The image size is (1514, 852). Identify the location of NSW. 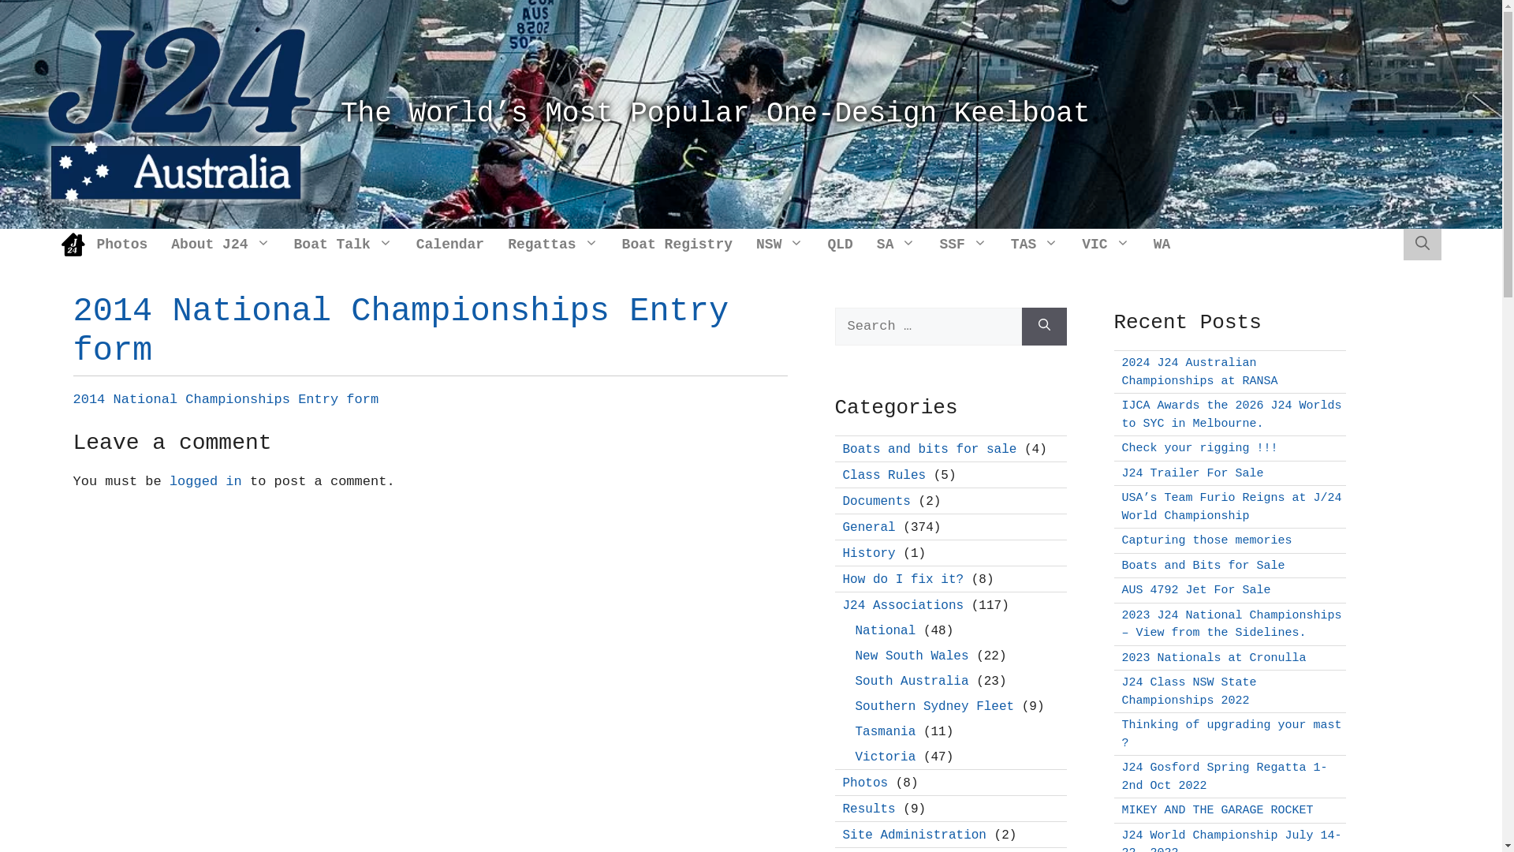
(780, 245).